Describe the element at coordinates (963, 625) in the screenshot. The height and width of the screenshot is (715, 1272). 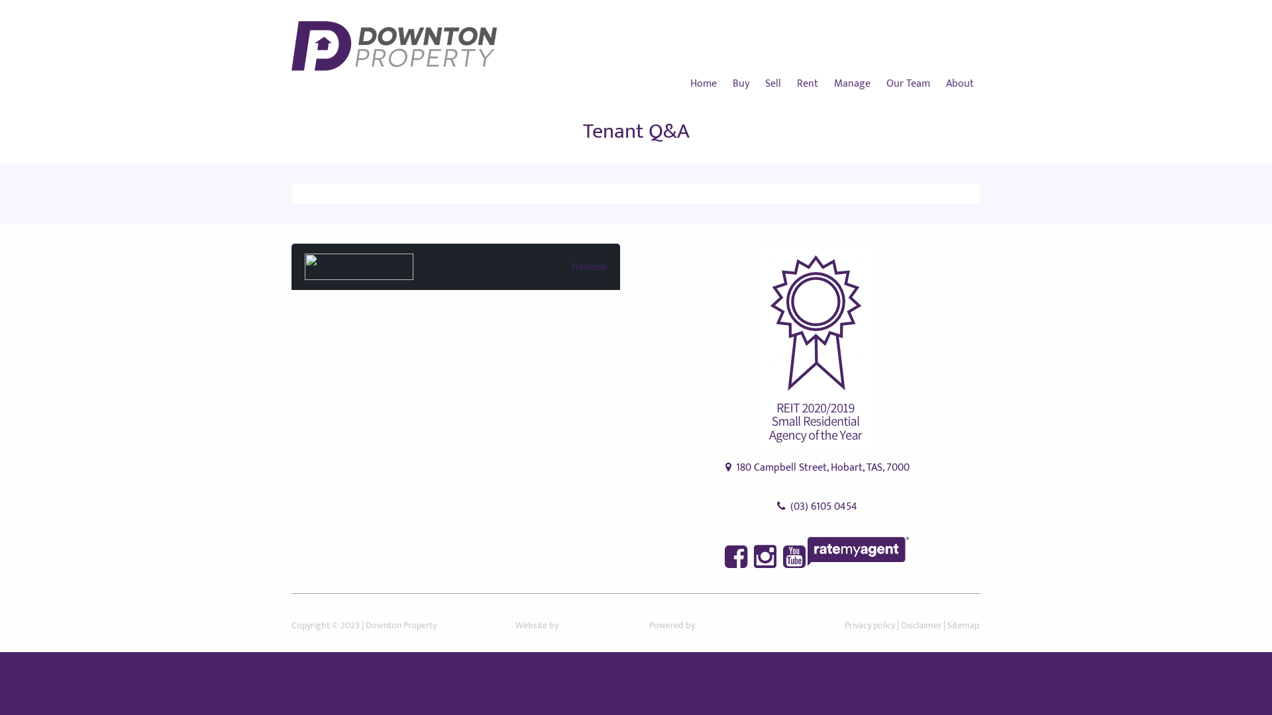
I see `Sitemap` at that location.